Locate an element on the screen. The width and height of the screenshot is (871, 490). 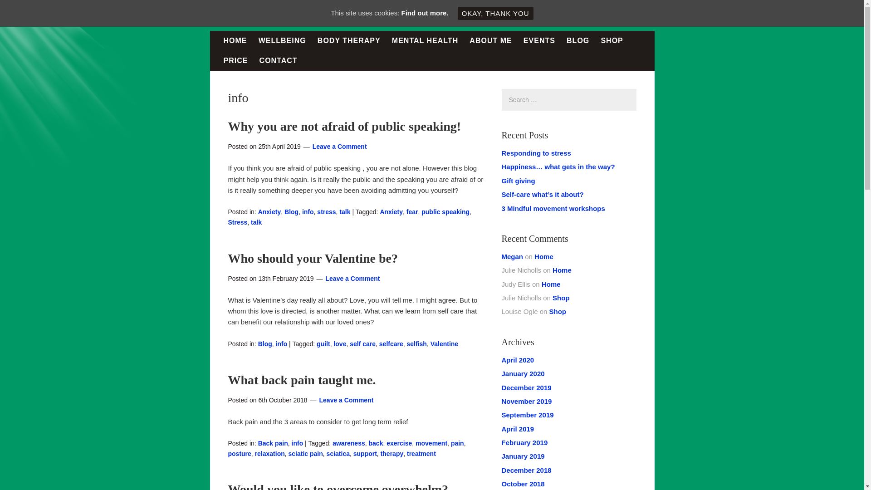
Leave a Comment is located at coordinates (353, 279).